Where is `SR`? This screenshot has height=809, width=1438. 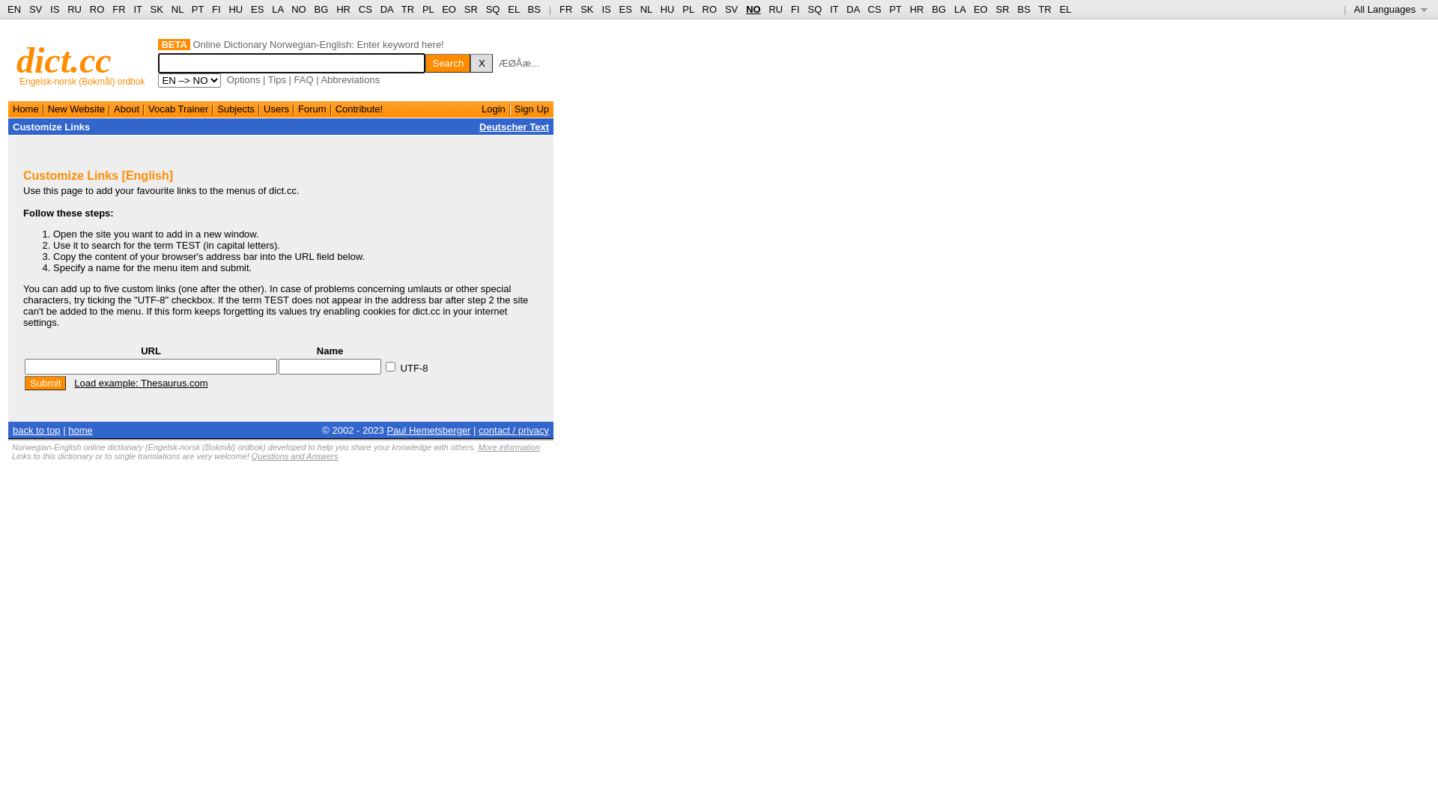
SR is located at coordinates (471, 9).